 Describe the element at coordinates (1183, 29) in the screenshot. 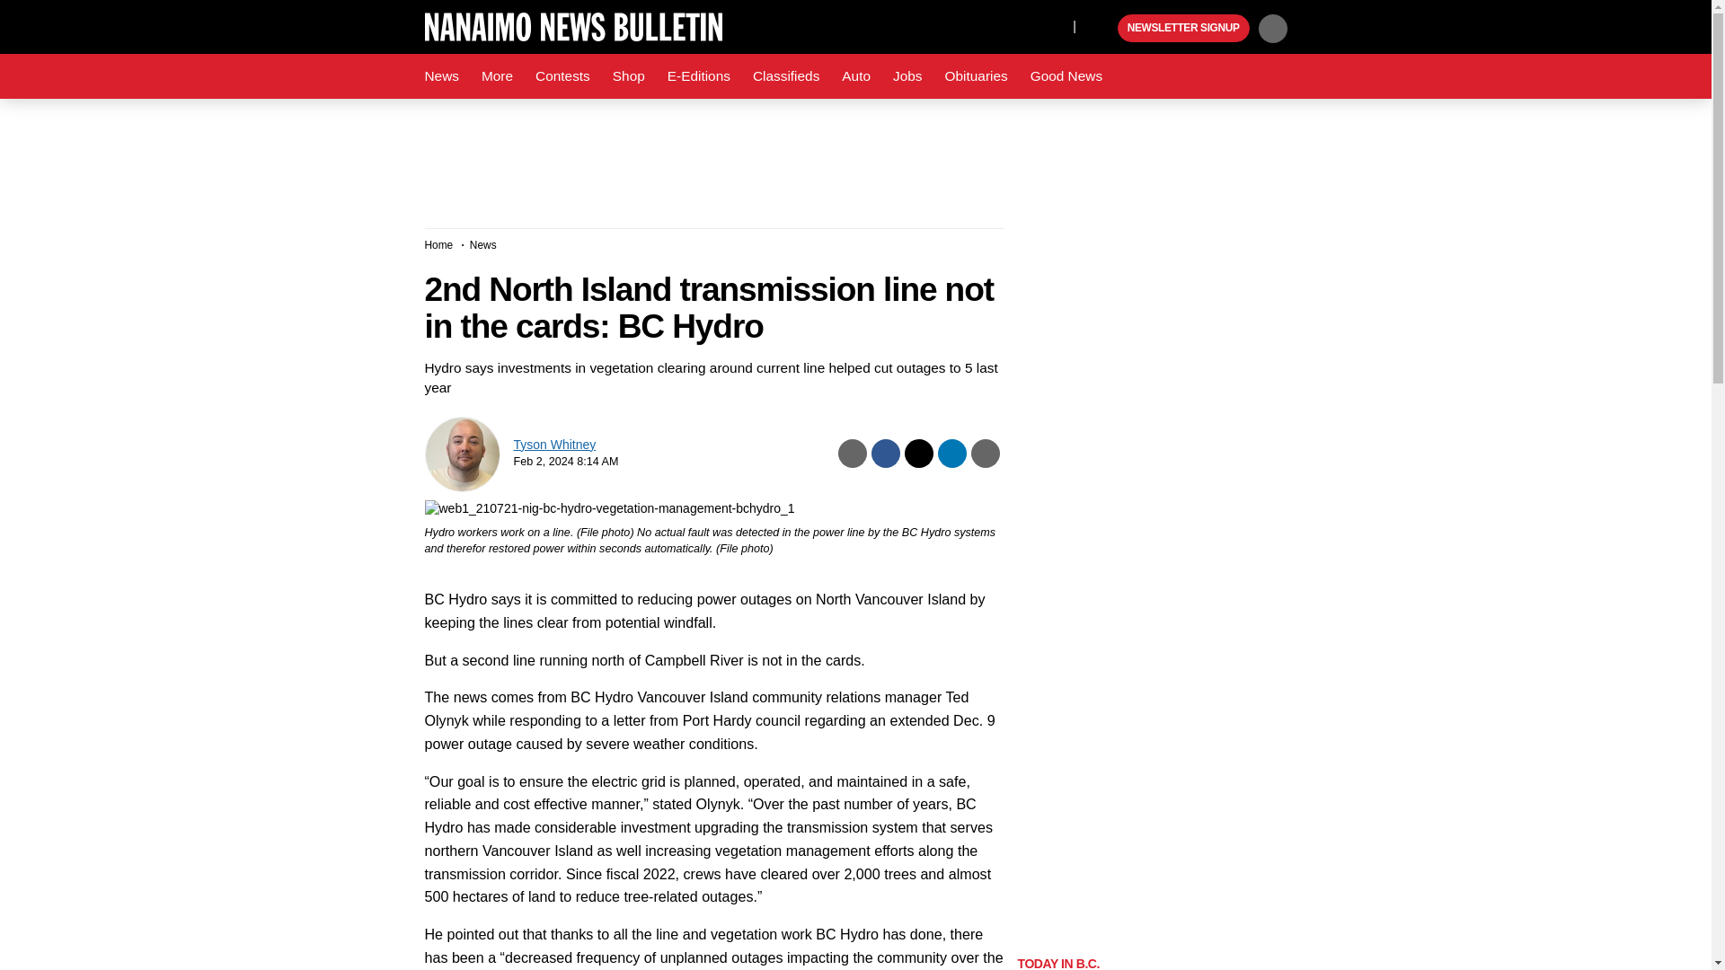

I see `NEWSLETTER SIGNUP` at that location.